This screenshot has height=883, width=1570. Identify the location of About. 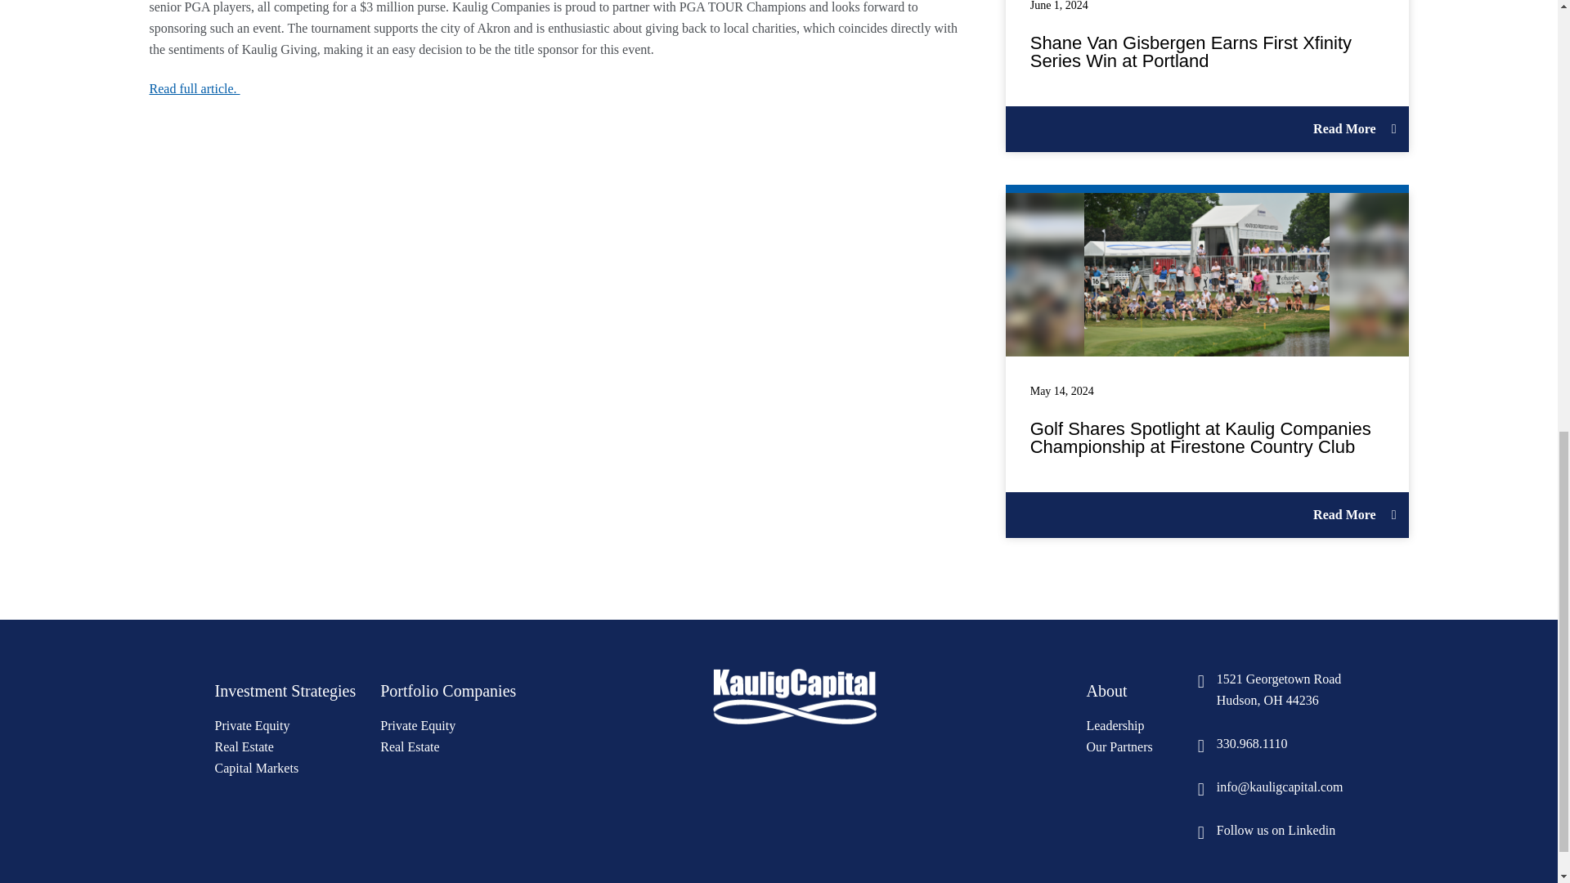
(409, 747).